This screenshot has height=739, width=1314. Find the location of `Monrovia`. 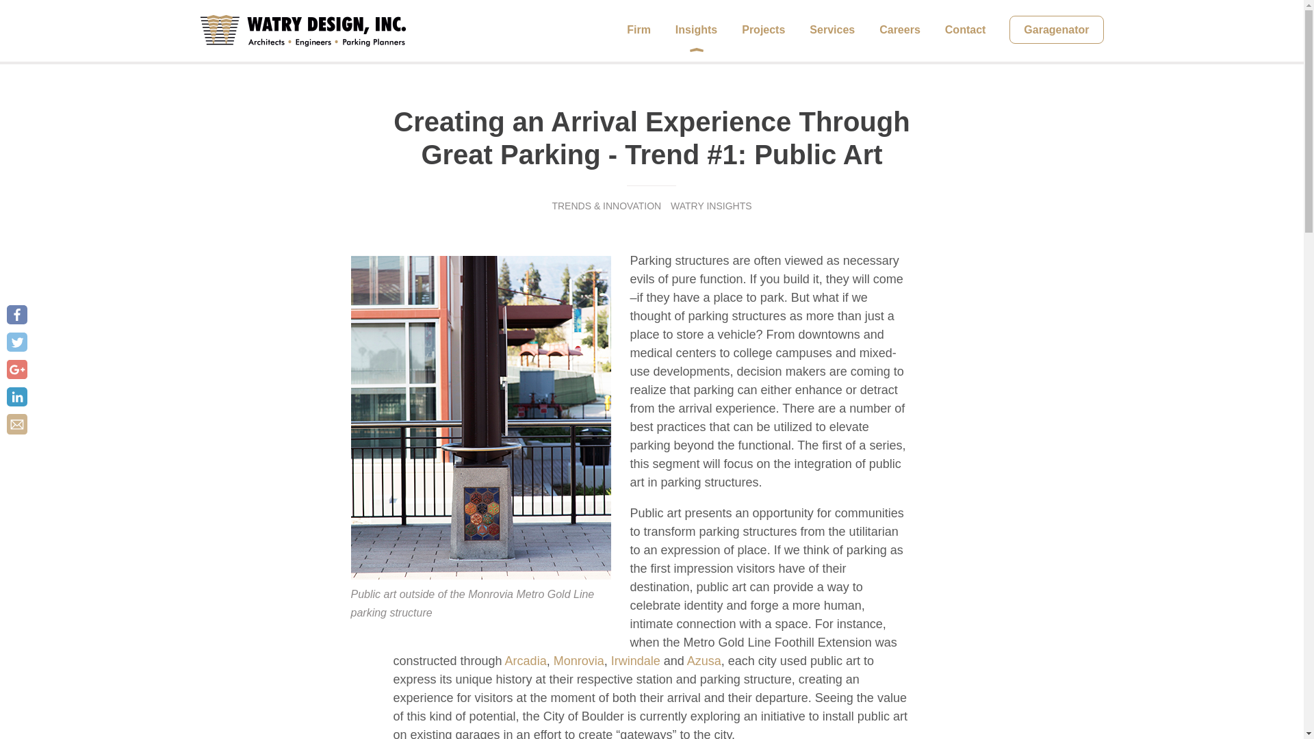

Monrovia is located at coordinates (579, 661).